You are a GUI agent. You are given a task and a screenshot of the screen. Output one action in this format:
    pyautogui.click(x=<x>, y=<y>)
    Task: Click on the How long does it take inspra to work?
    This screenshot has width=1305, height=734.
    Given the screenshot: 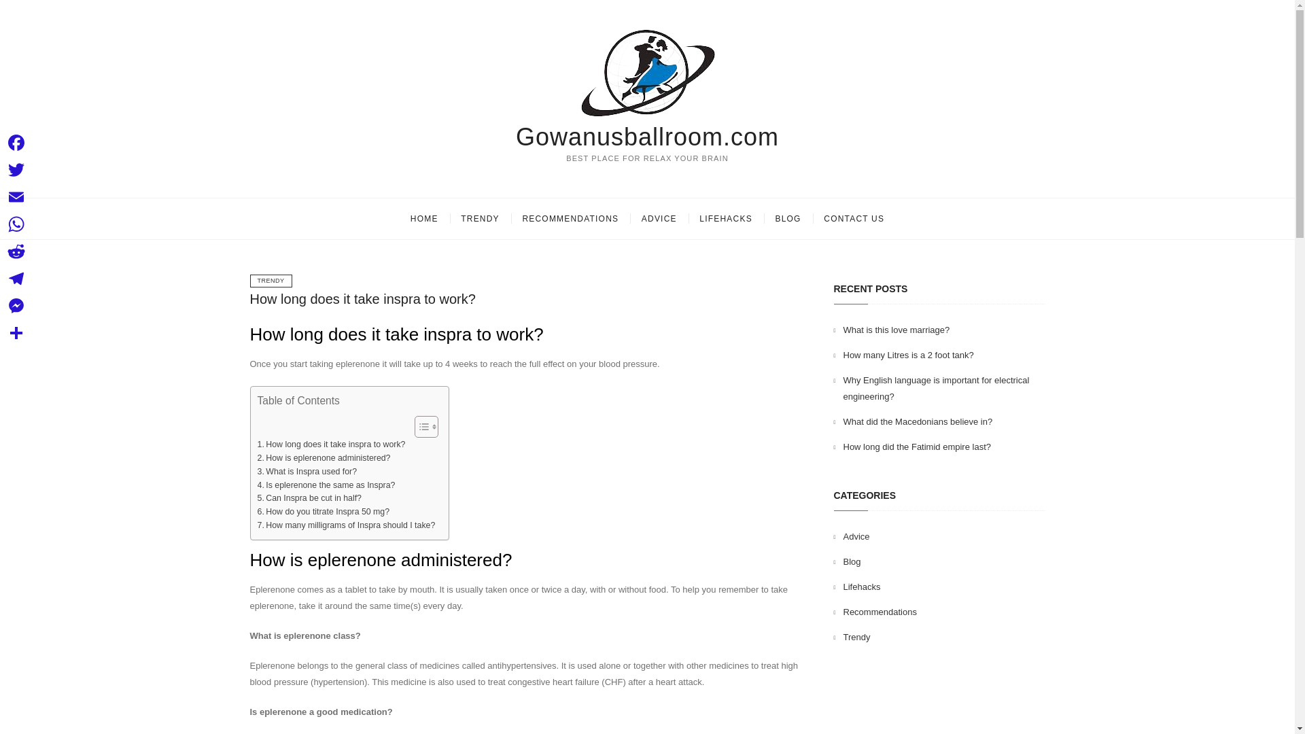 What is the action you would take?
    pyautogui.click(x=330, y=444)
    